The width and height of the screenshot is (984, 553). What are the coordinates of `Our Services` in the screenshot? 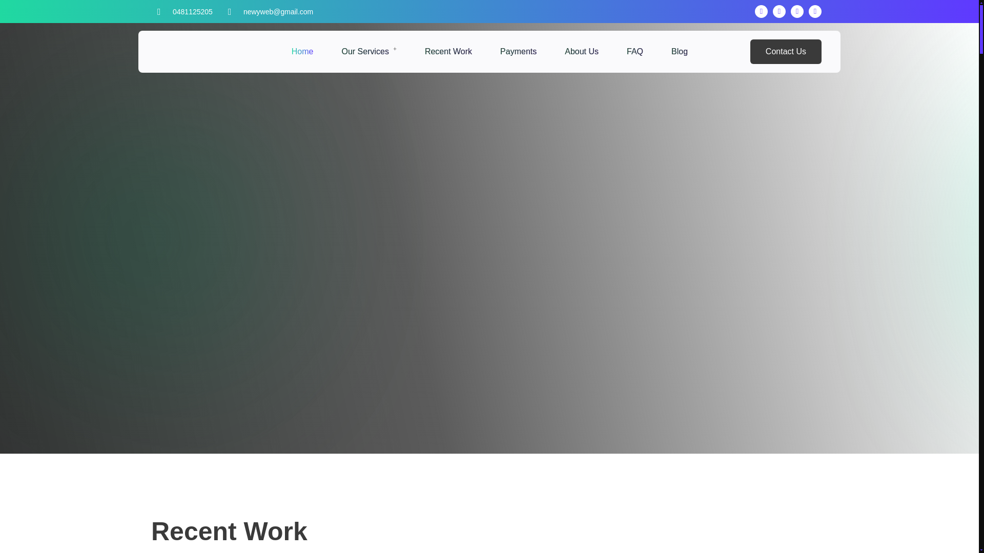 It's located at (369, 51).